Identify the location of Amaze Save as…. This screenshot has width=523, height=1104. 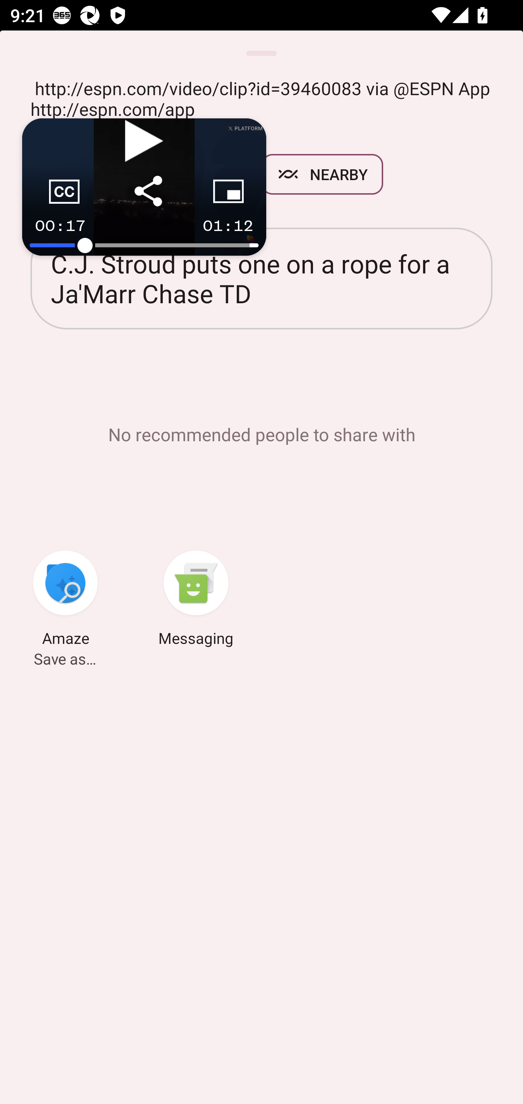
(65, 600).